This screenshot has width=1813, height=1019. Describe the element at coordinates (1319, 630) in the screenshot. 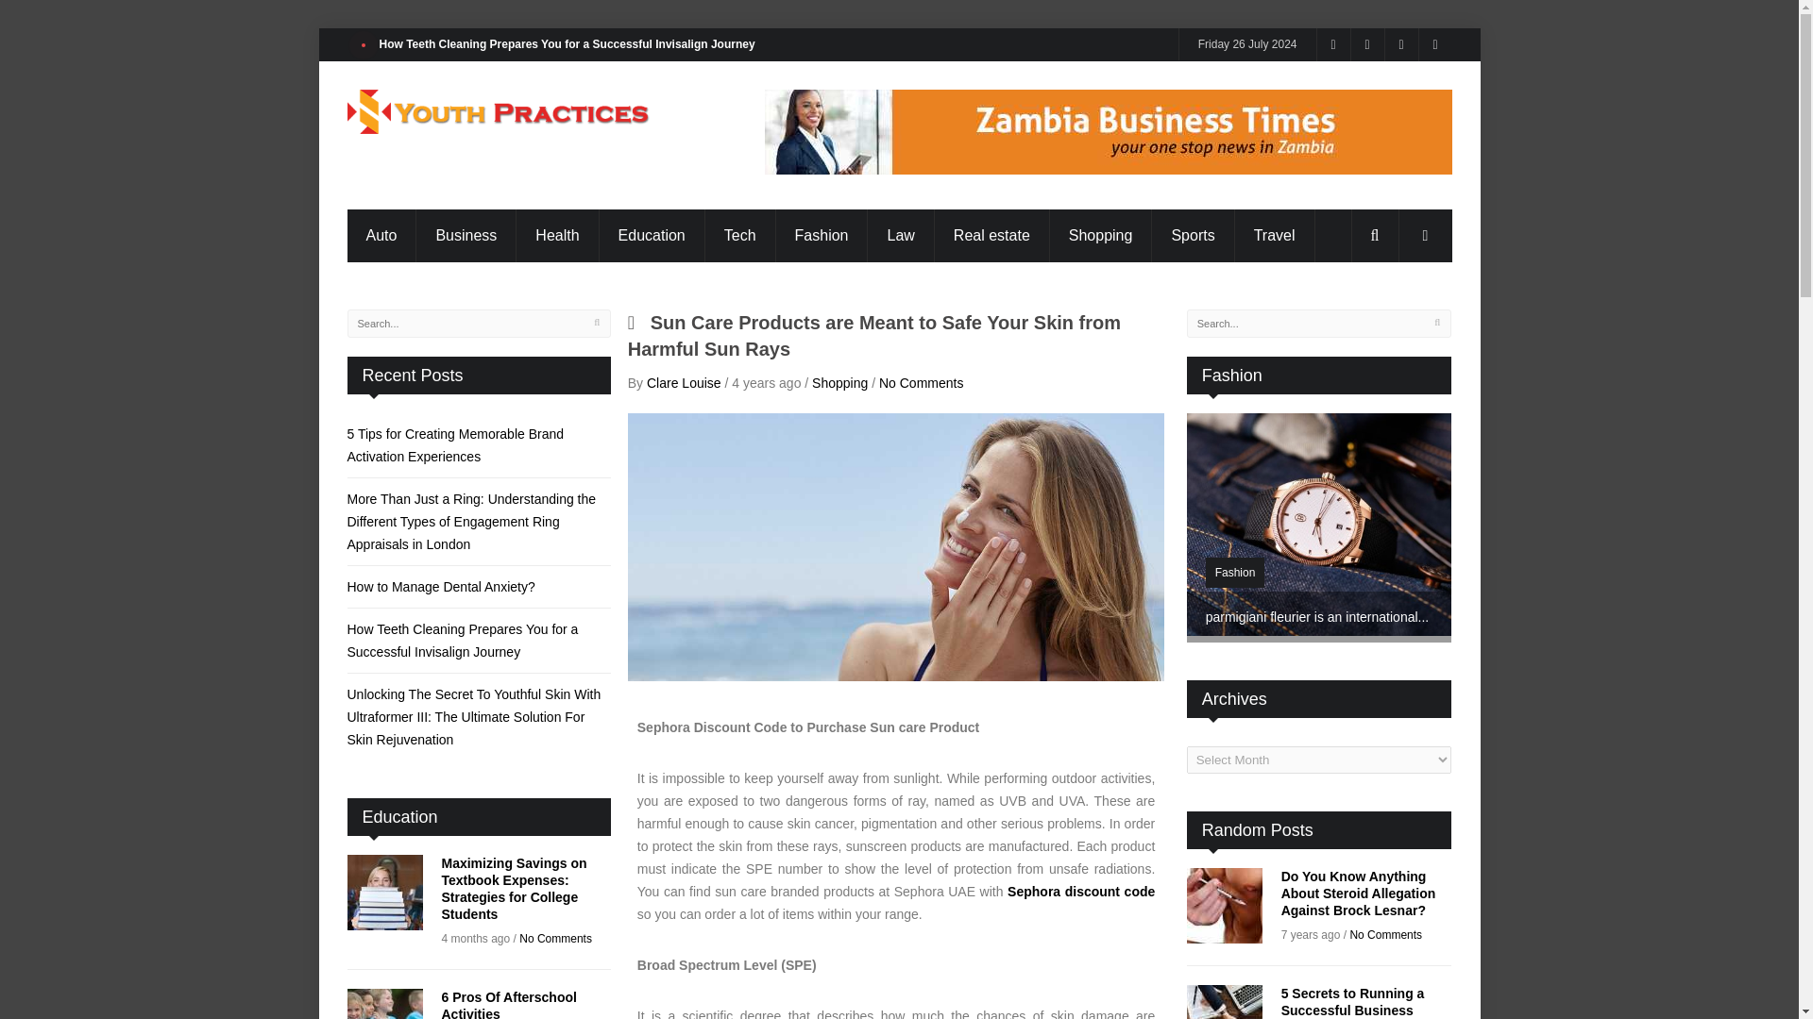

I see `Love for Parmigiani Watches` at that location.